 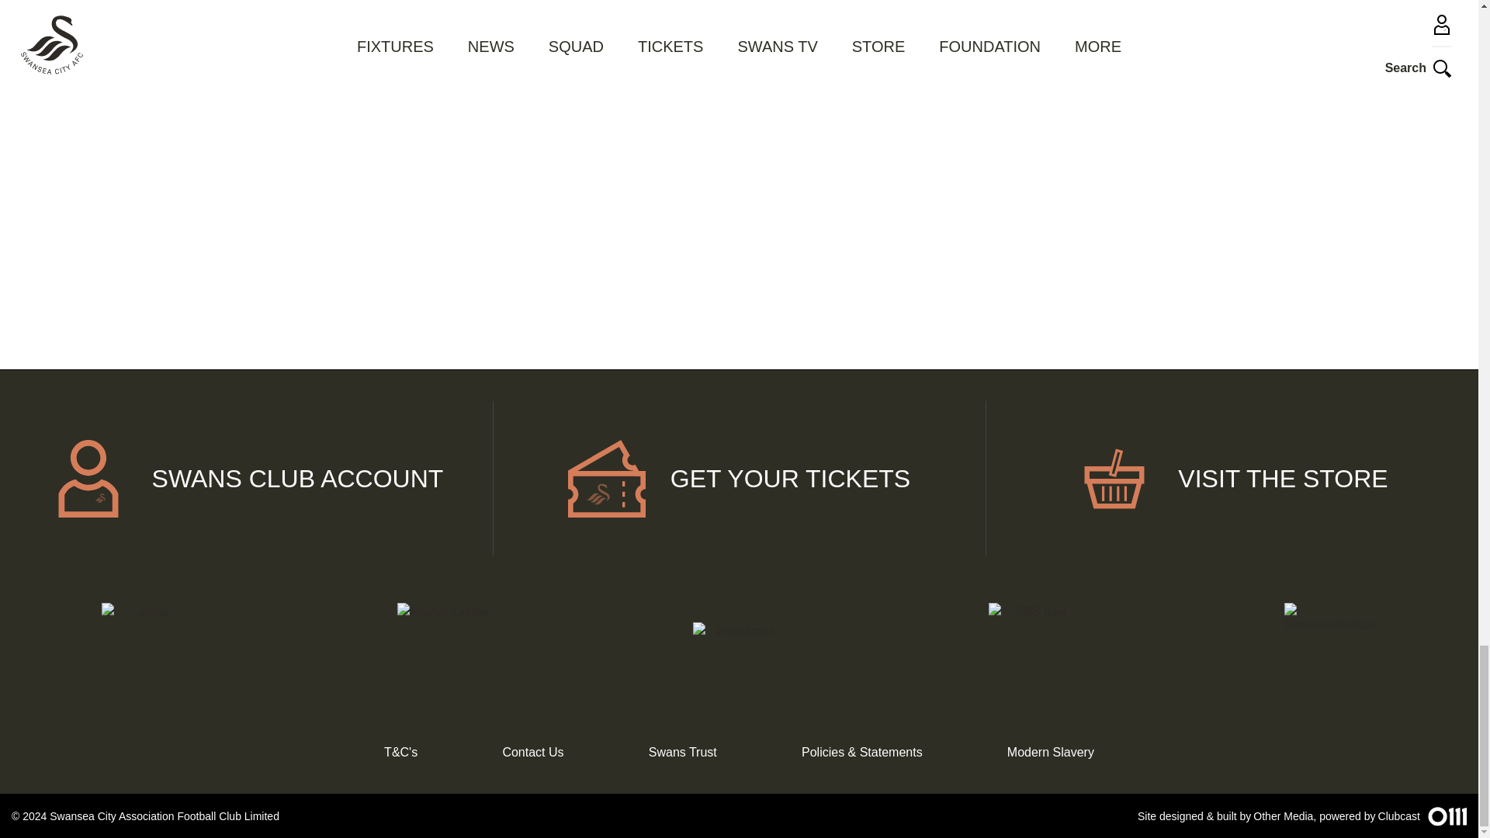 What do you see at coordinates (1330, 649) in the screenshot?
I see `Swansea sponsor` at bounding box center [1330, 649].